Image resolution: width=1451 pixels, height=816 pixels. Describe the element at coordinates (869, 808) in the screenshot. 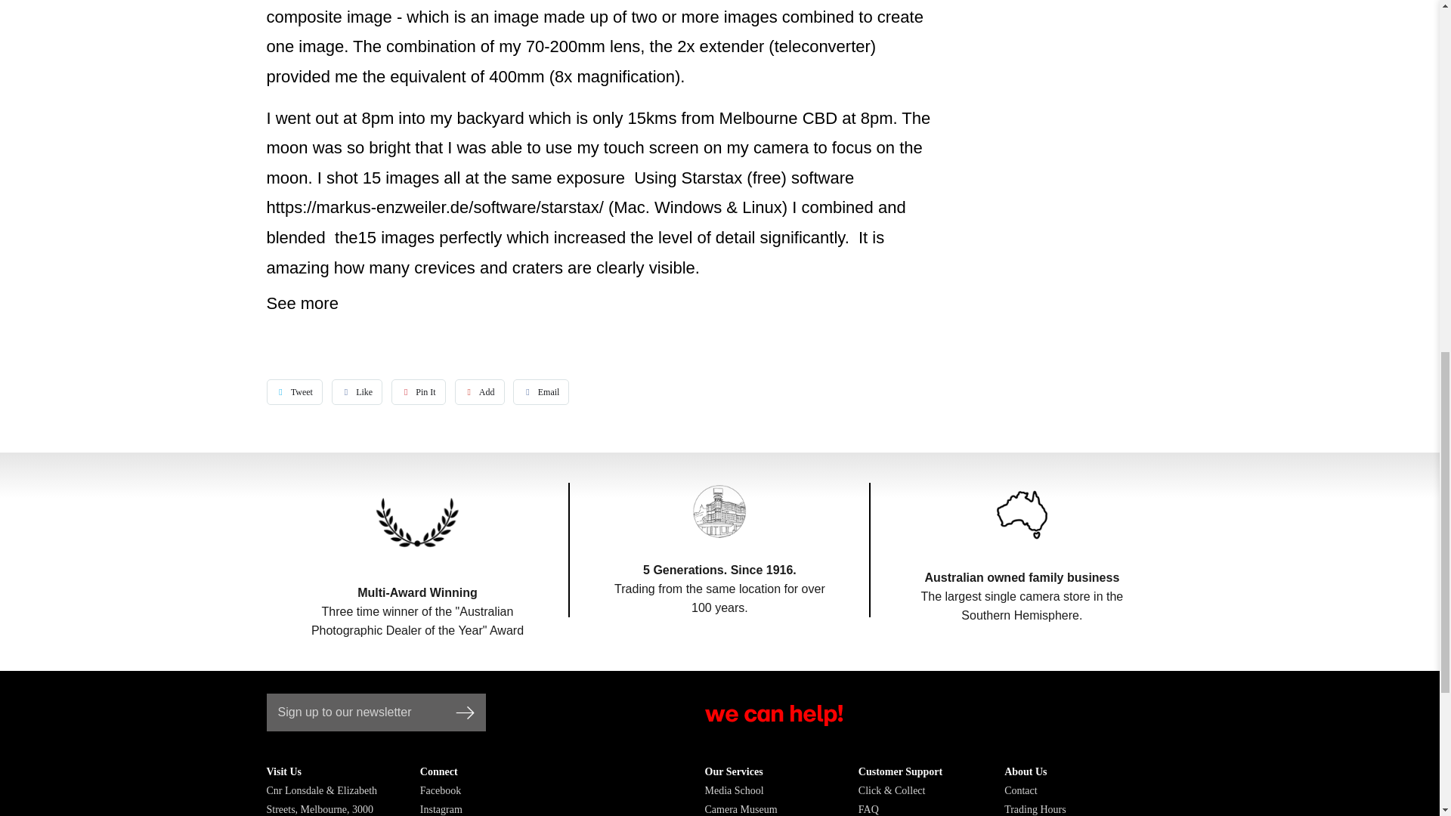

I see `FAQ` at that location.